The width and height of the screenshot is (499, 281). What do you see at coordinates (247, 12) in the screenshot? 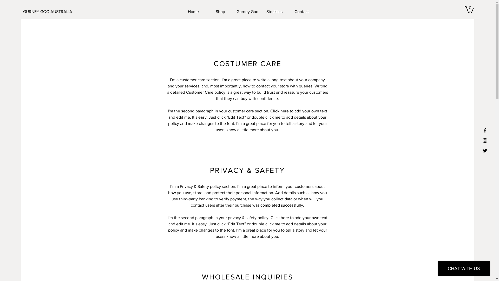
I see `Gurney Goo` at bounding box center [247, 12].